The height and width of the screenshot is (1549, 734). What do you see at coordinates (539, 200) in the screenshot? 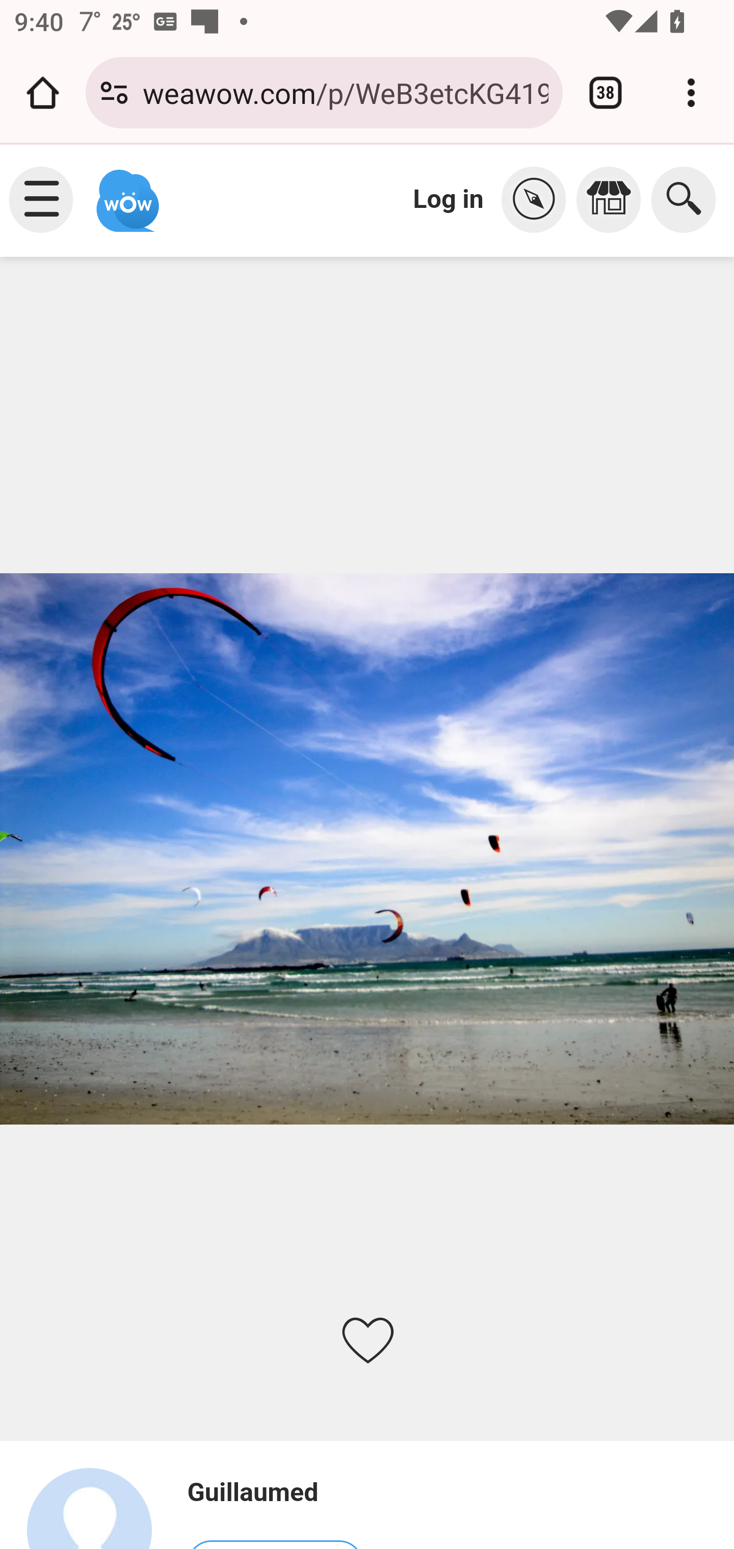
I see `` at bounding box center [539, 200].